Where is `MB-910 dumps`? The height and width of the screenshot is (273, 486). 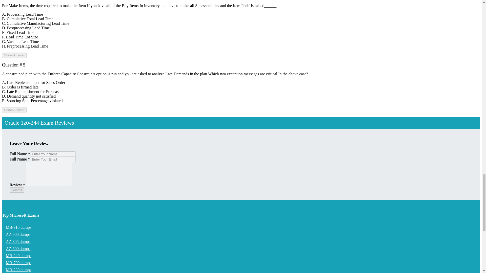 MB-910 dumps is located at coordinates (18, 227).